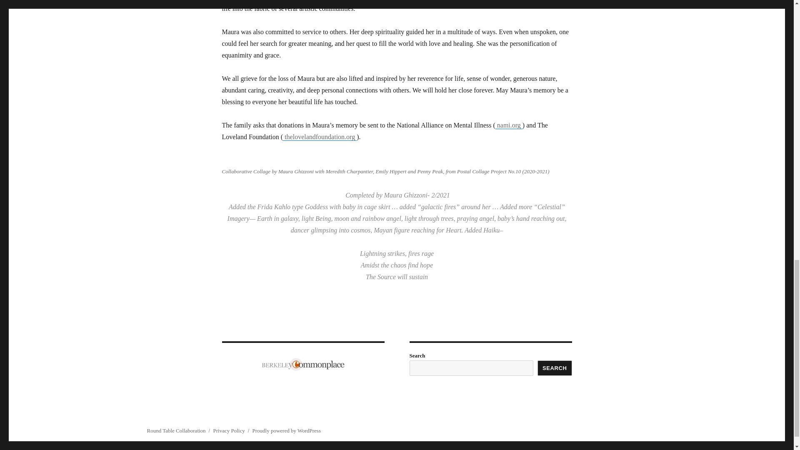  I want to click on nami.org, so click(508, 125).